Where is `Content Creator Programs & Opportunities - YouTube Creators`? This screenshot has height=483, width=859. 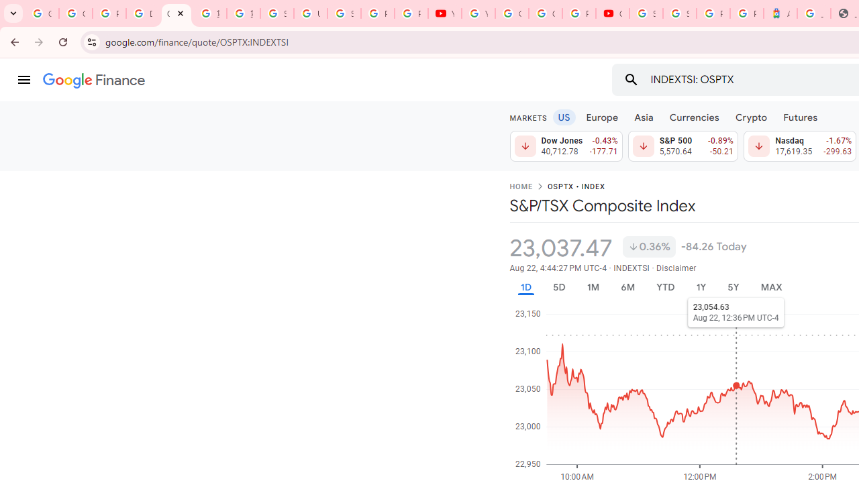 Content Creator Programs & Opportunities - YouTube Creators is located at coordinates (613, 13).